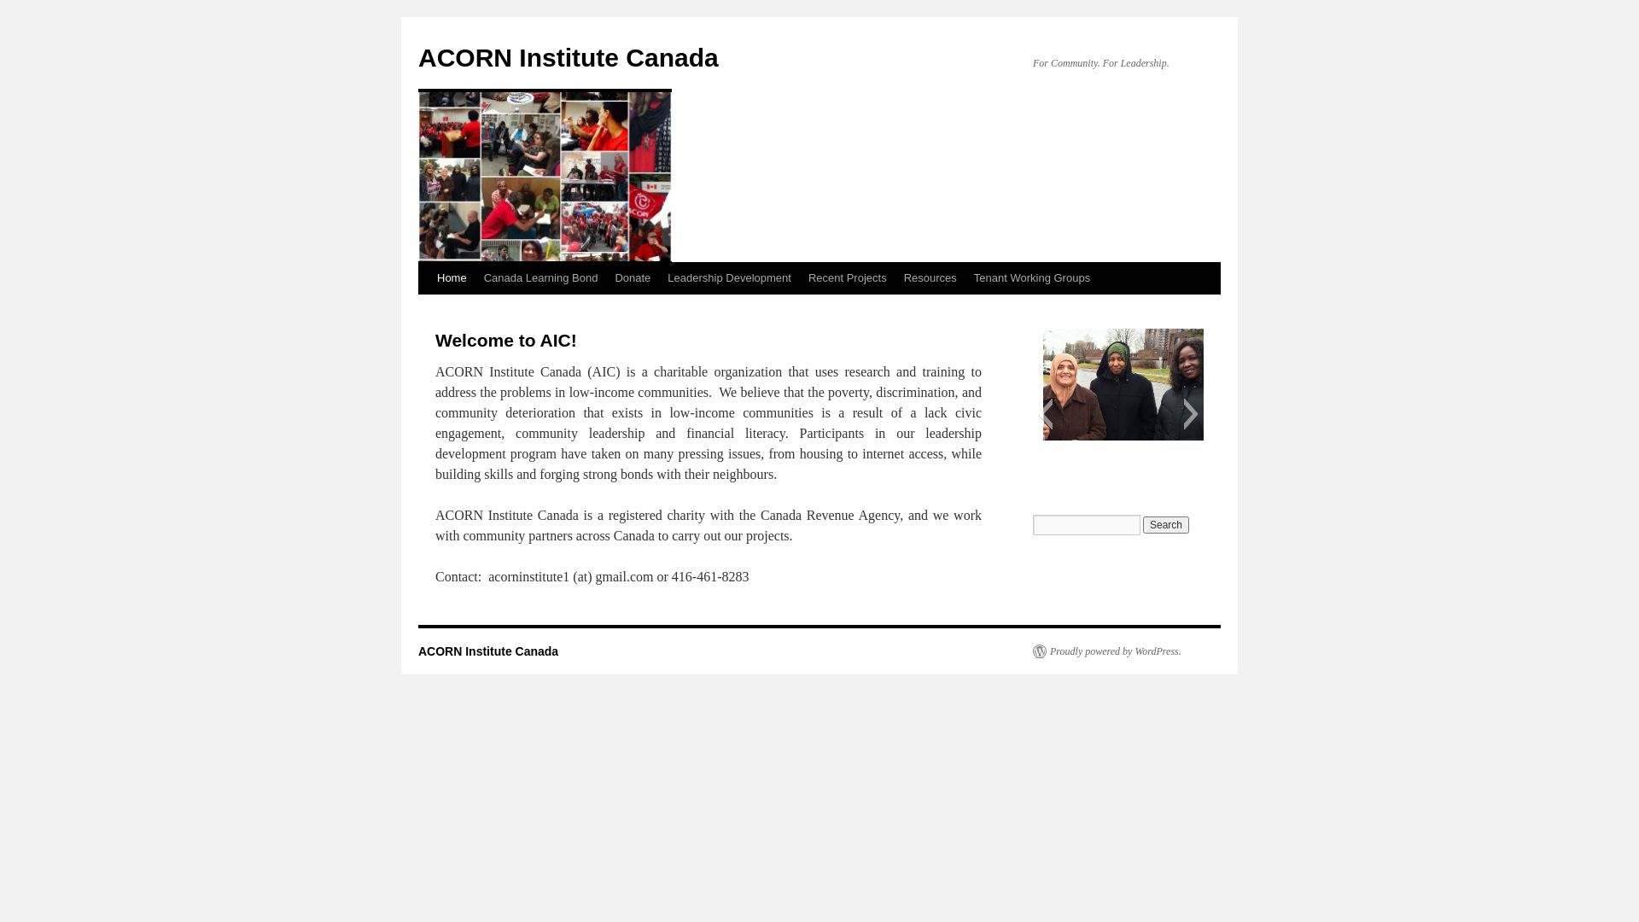  What do you see at coordinates (488, 651) in the screenshot?
I see `ACORN Institute Canada` at bounding box center [488, 651].